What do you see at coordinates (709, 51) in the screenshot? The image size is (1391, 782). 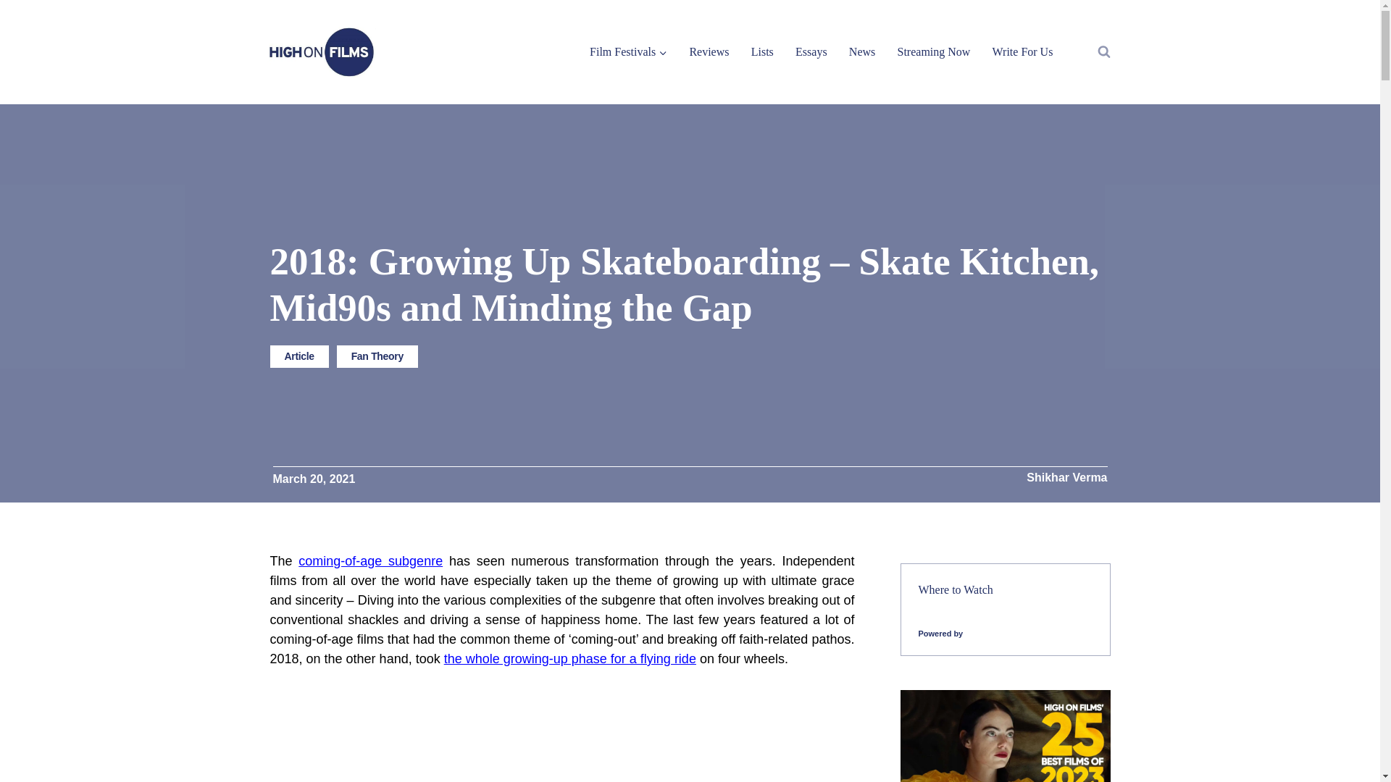 I see `Reviews` at bounding box center [709, 51].